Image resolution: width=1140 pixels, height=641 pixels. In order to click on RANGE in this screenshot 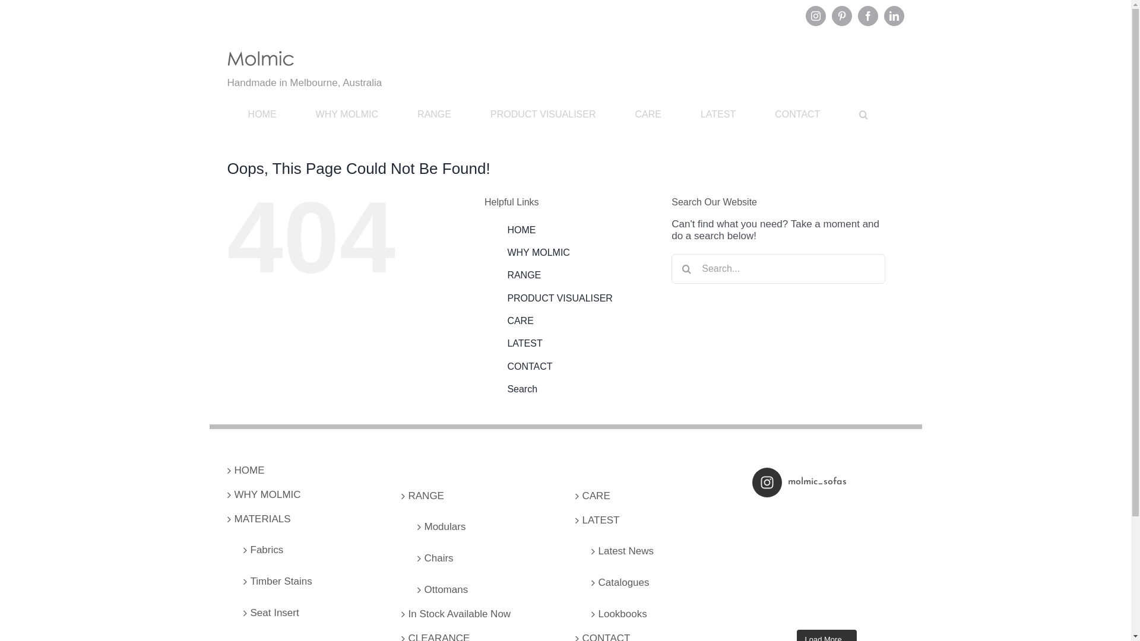, I will do `click(480, 496)`.